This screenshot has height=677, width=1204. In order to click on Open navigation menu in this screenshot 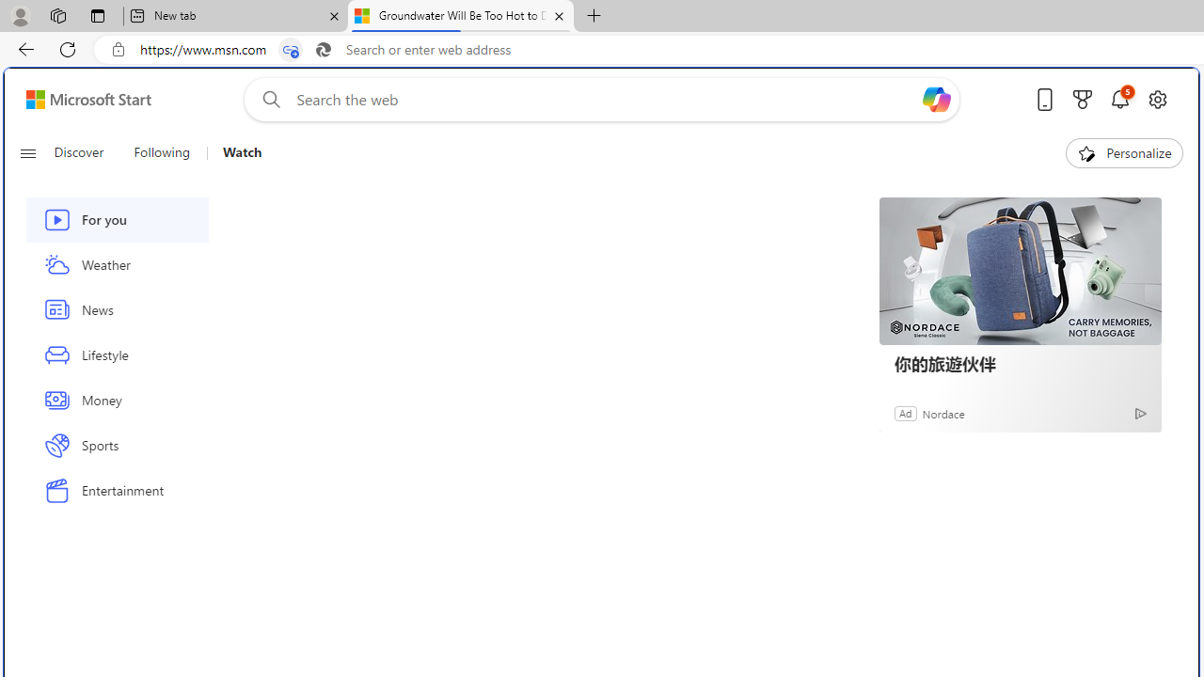, I will do `click(27, 152)`.